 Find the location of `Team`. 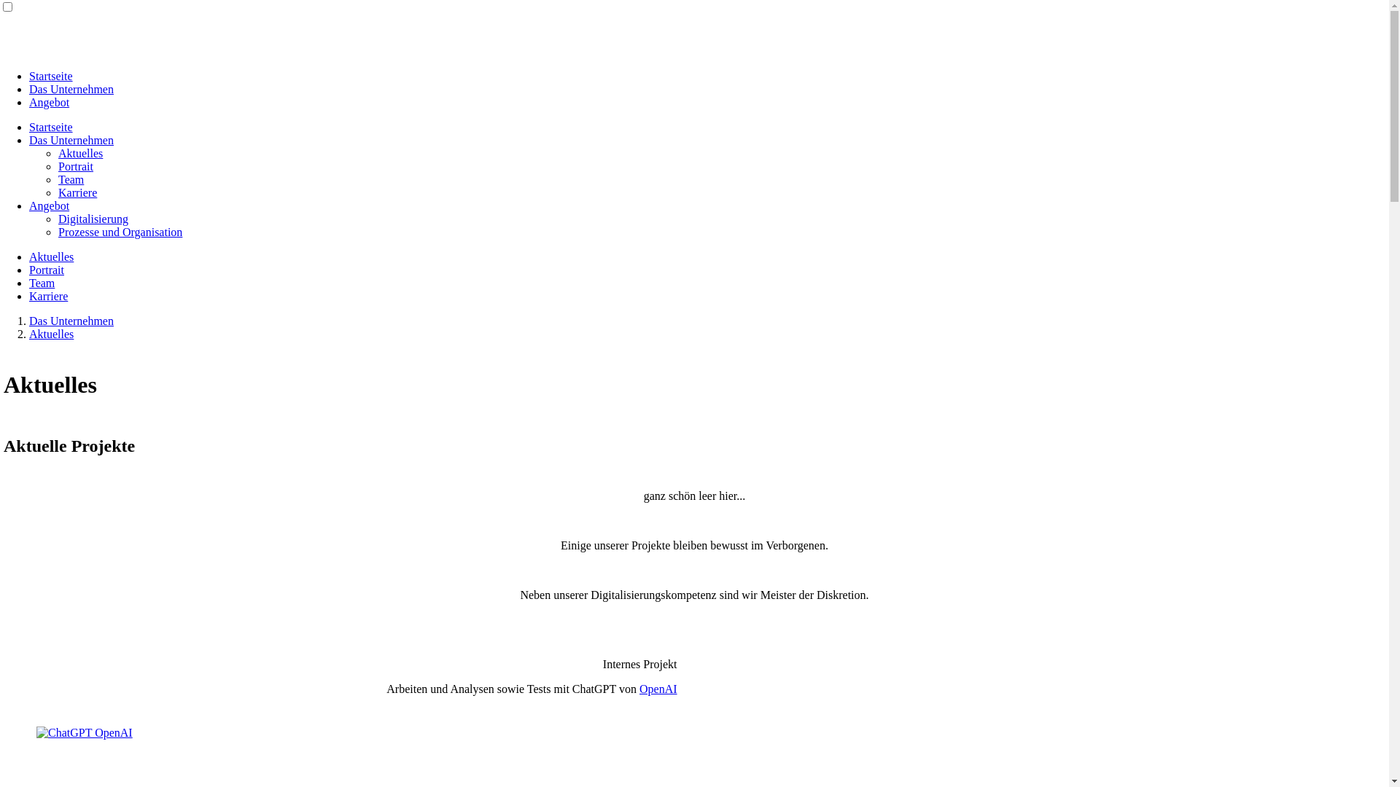

Team is located at coordinates (71, 179).